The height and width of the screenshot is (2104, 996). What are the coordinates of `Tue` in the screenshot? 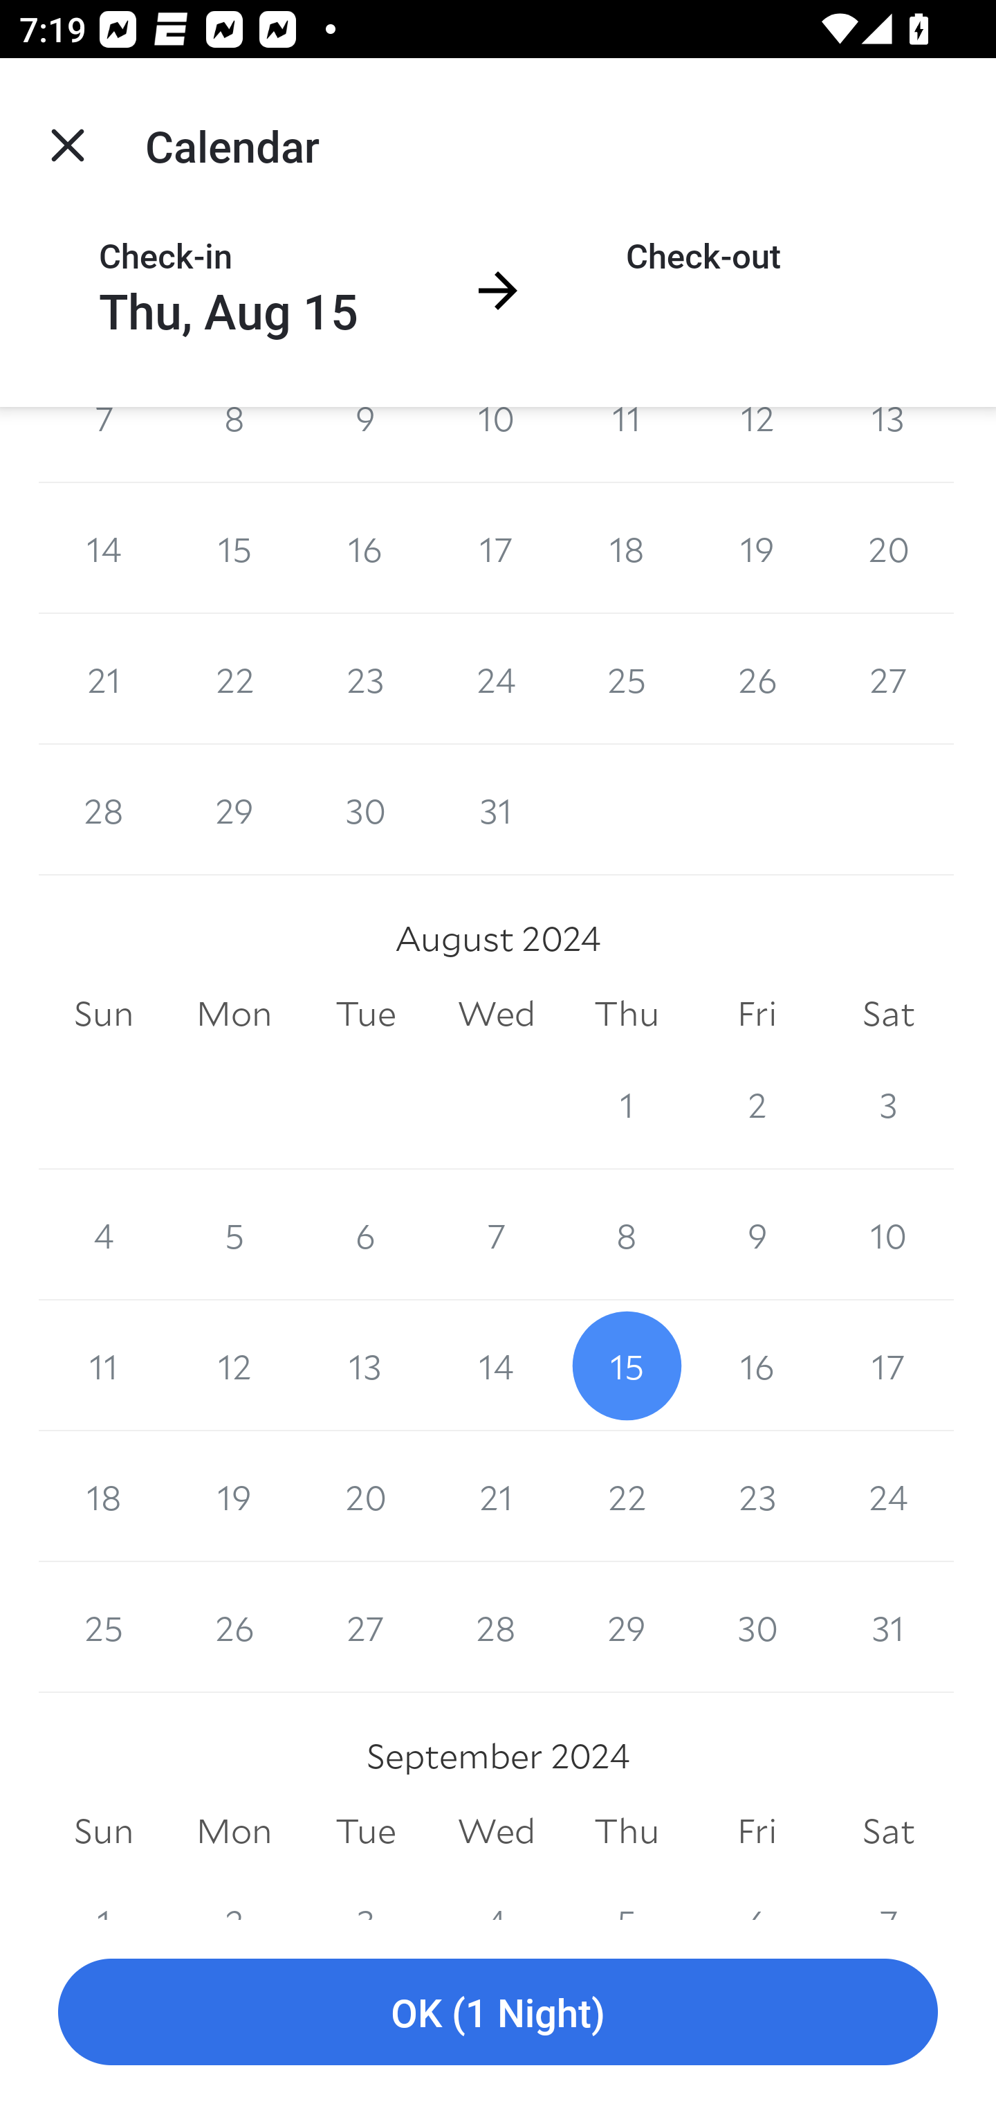 It's located at (365, 1013).